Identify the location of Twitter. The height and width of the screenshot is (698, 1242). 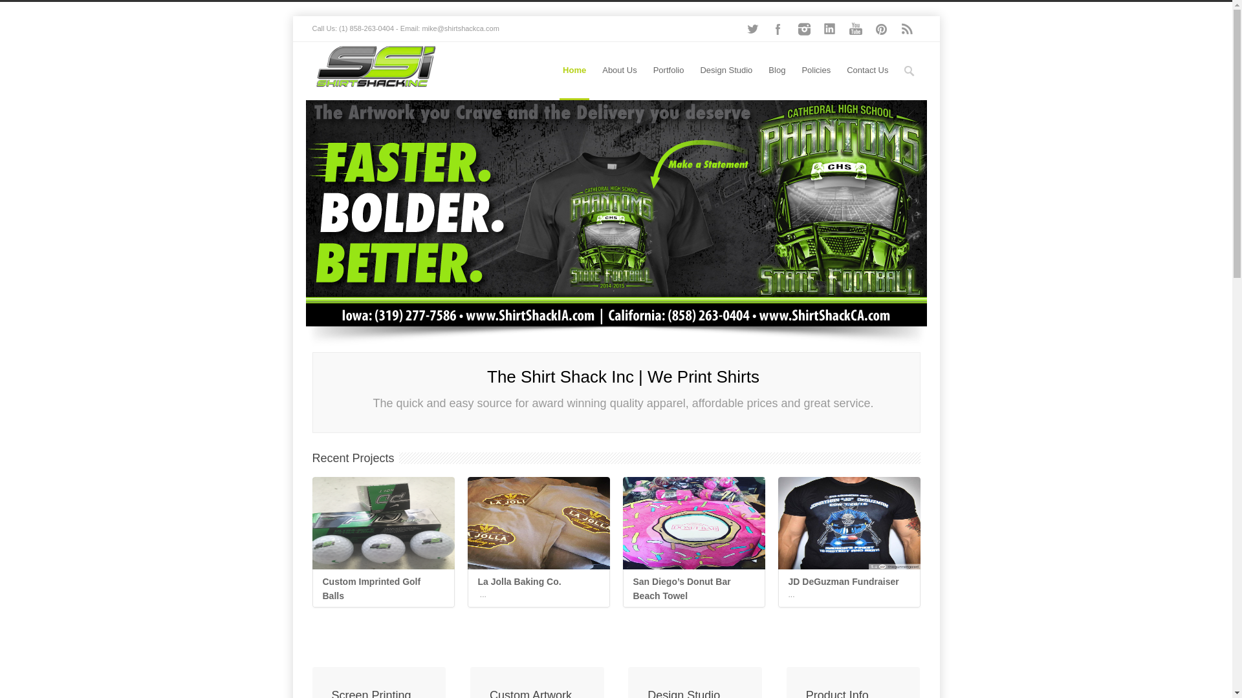
(538, 588).